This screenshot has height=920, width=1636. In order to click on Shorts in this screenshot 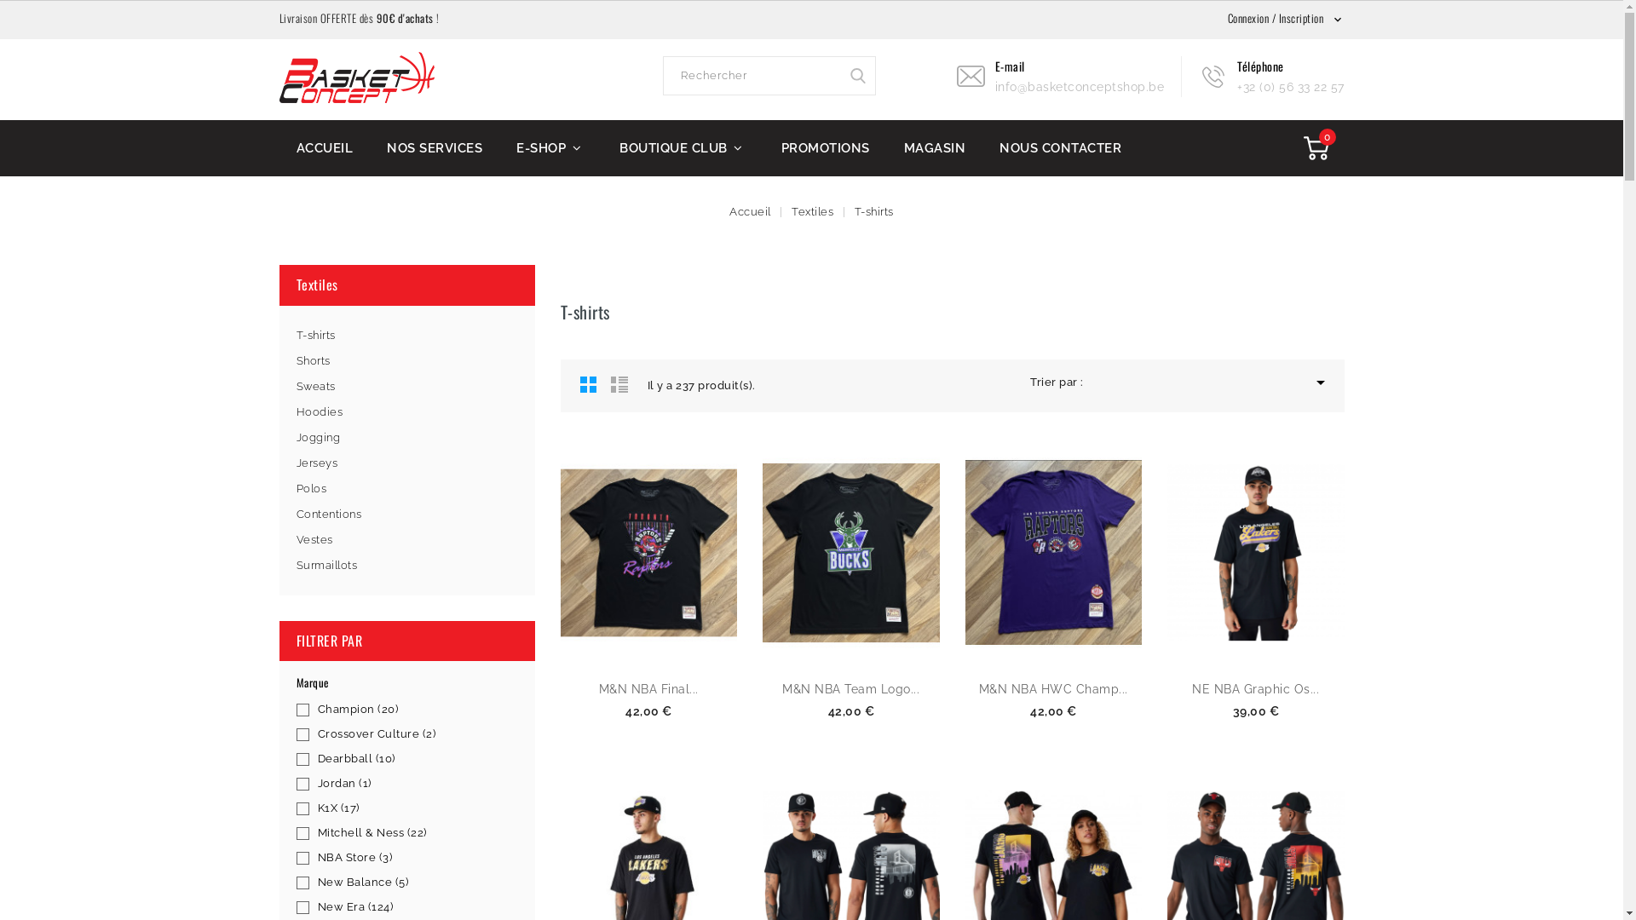, I will do `click(407, 361)`.